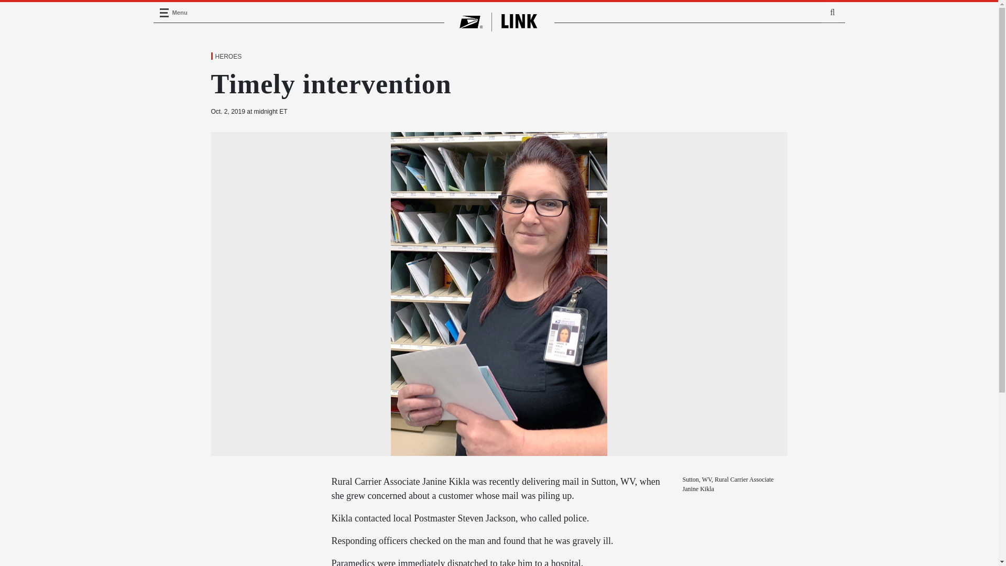 This screenshot has width=1006, height=566. Describe the element at coordinates (227, 57) in the screenshot. I see `HEROES` at that location.